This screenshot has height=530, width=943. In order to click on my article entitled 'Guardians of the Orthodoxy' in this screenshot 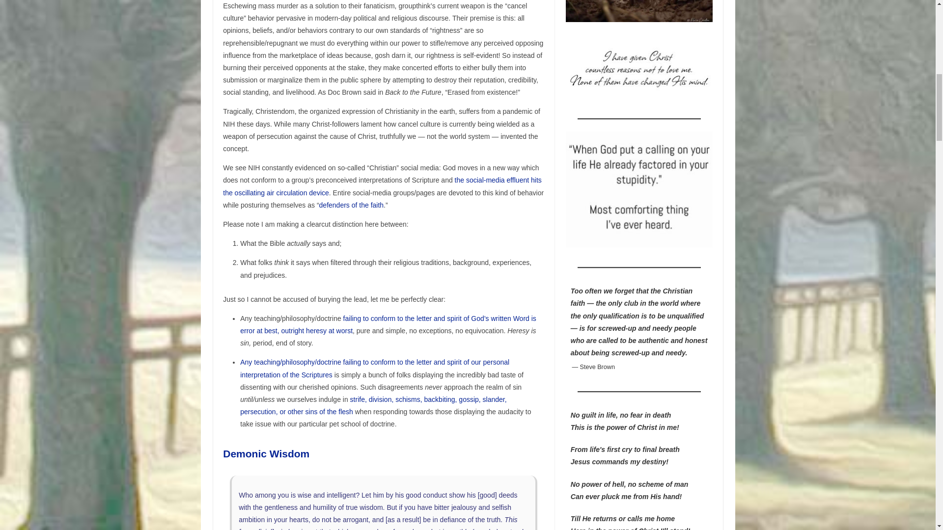, I will do `click(352, 205)`.